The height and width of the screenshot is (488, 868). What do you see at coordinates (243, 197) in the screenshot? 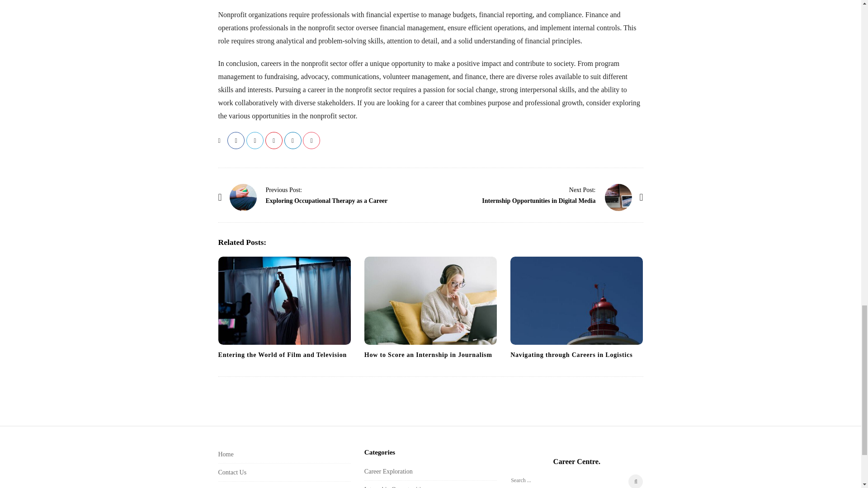
I see `Exploring Occupational Therapy as a Career` at bounding box center [243, 197].